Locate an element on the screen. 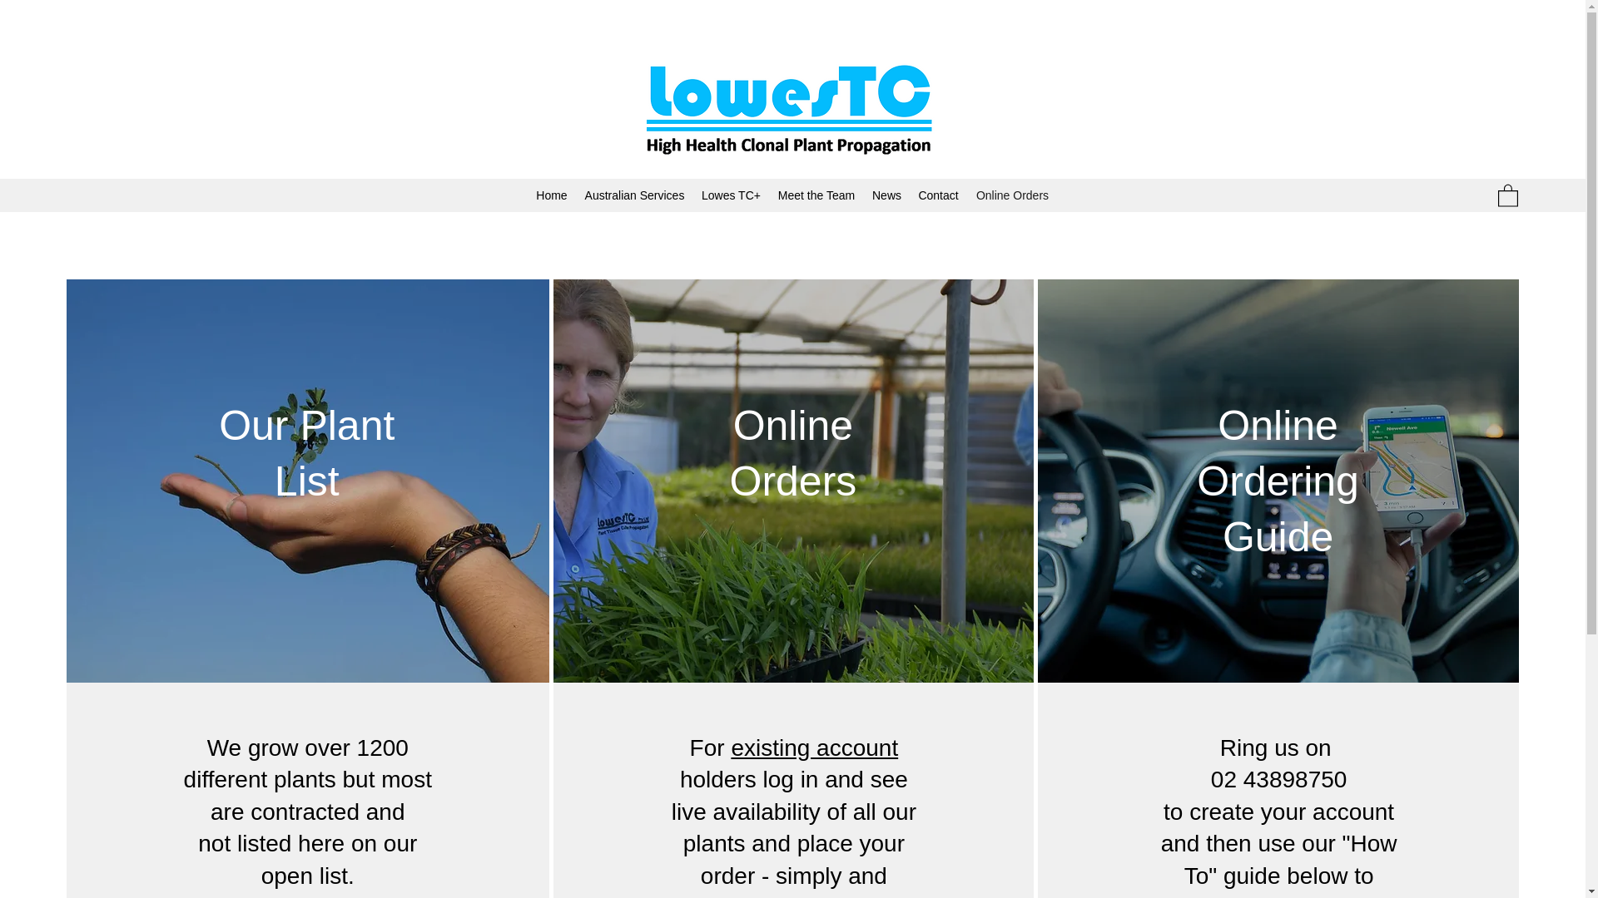 This screenshot has width=1598, height=898. Home is located at coordinates (551, 195).